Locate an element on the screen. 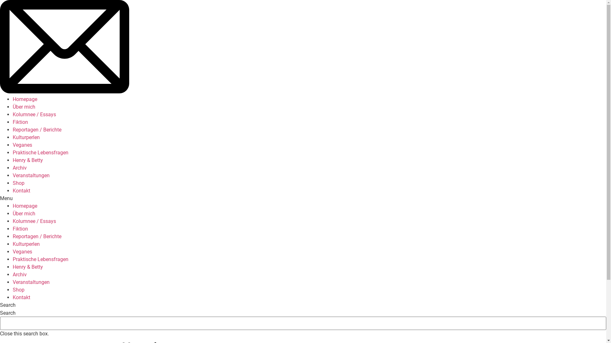  Kulturperlen is located at coordinates (26, 137).